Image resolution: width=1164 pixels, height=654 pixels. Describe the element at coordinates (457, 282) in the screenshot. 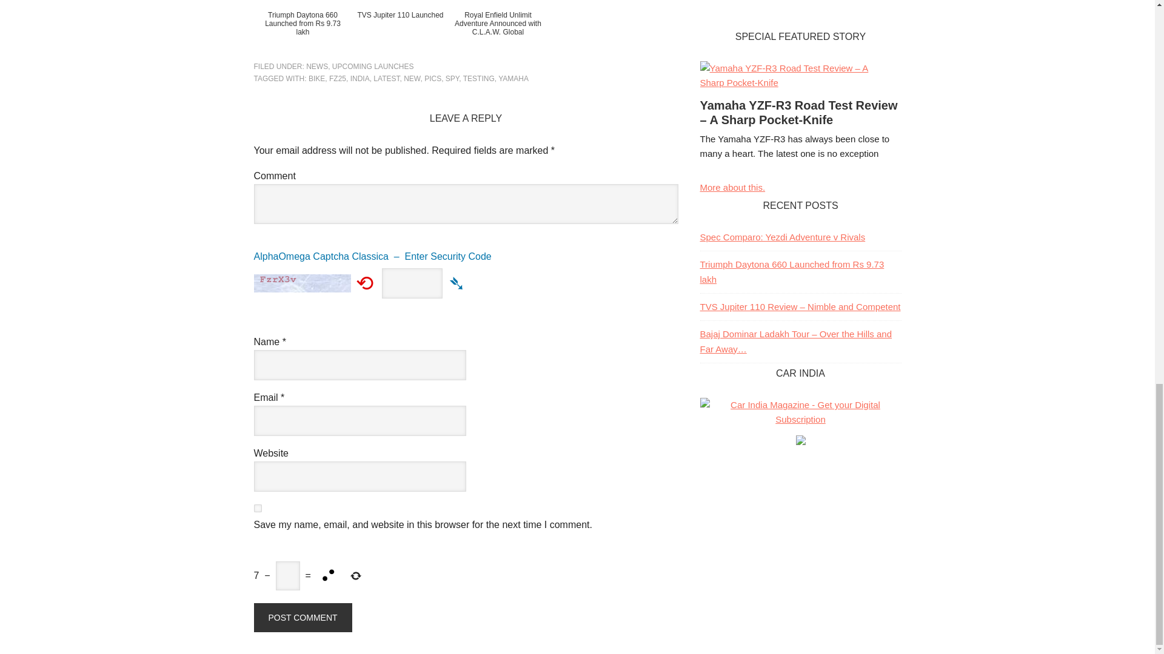

I see ` Checkout the AlphaOmega Captcha Plugin at WordPress.org ` at that location.